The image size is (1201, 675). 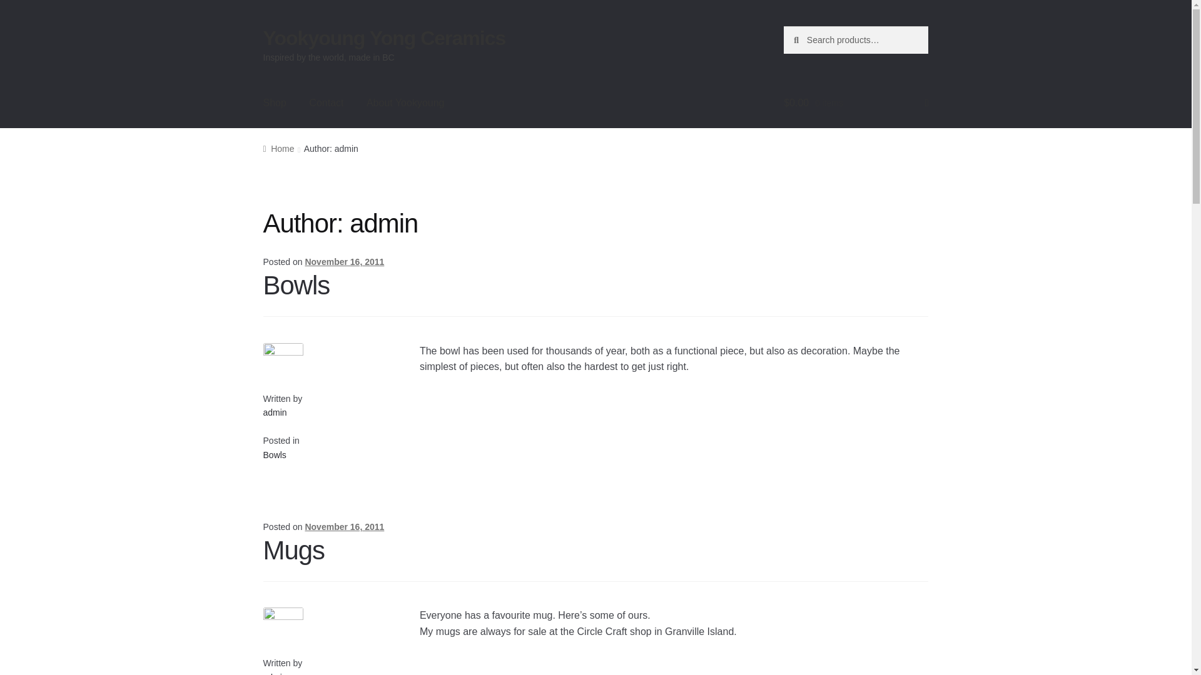 I want to click on November 16, 2011, so click(x=344, y=261).